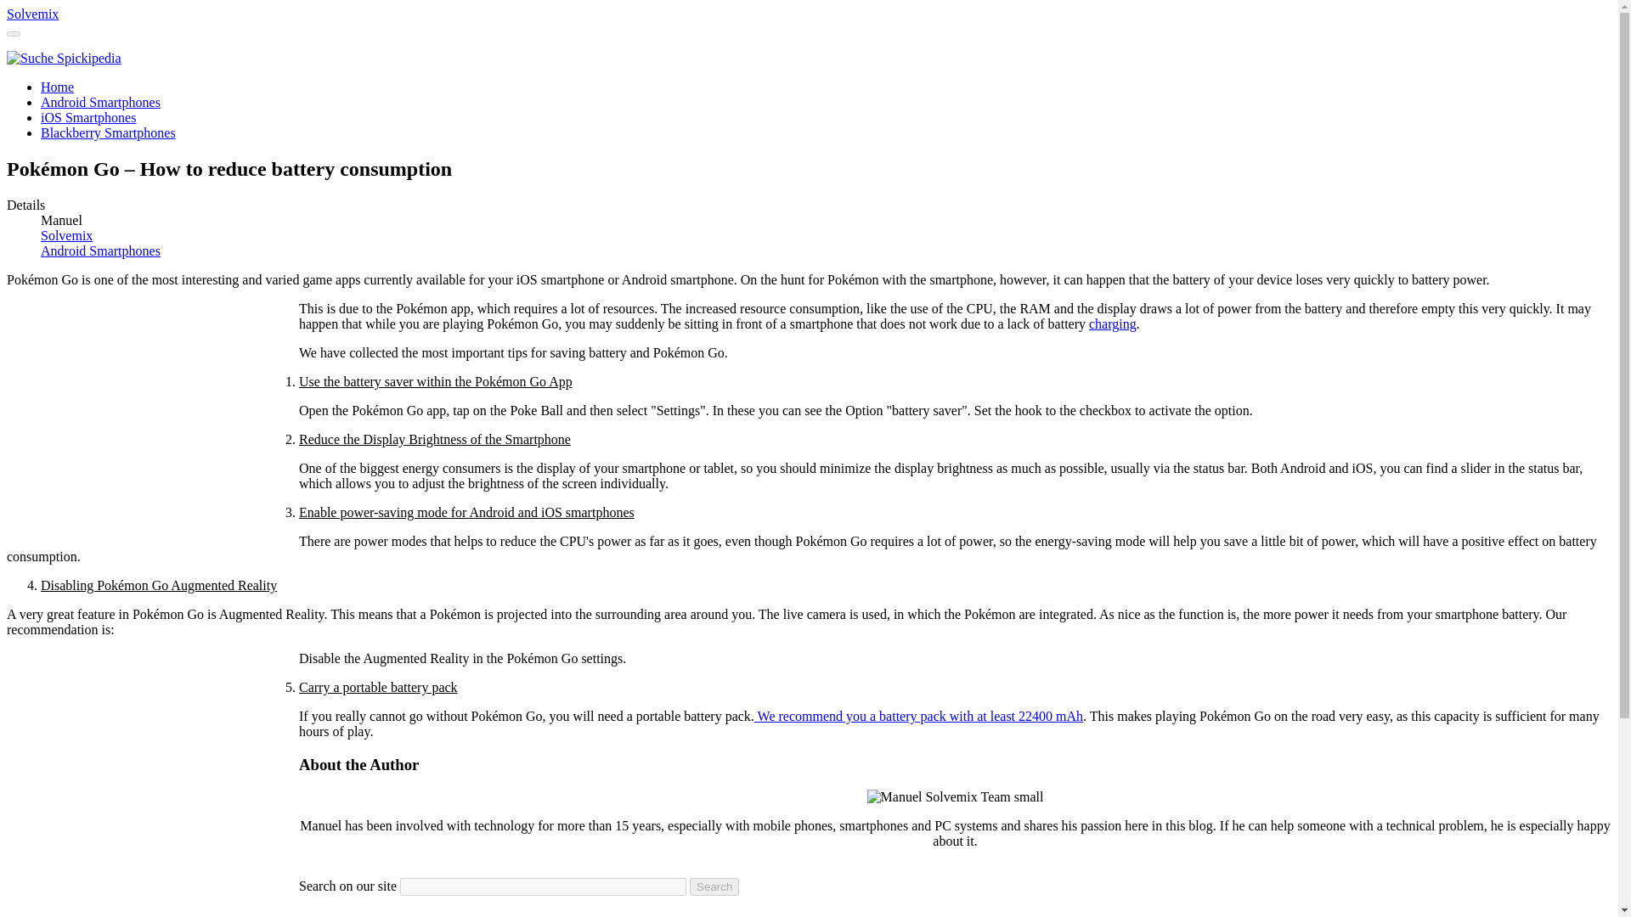 The image size is (1631, 917). I want to click on Home, so click(57, 87).